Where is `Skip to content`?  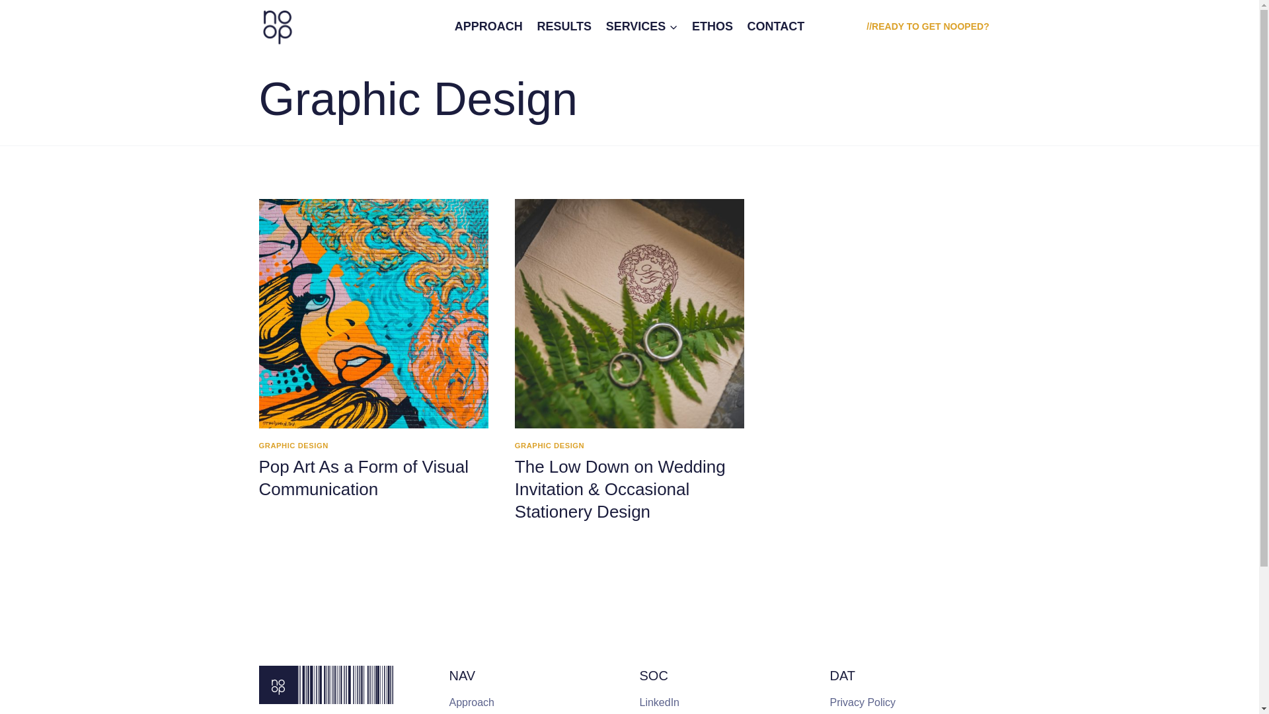
Skip to content is located at coordinates (0, 0).